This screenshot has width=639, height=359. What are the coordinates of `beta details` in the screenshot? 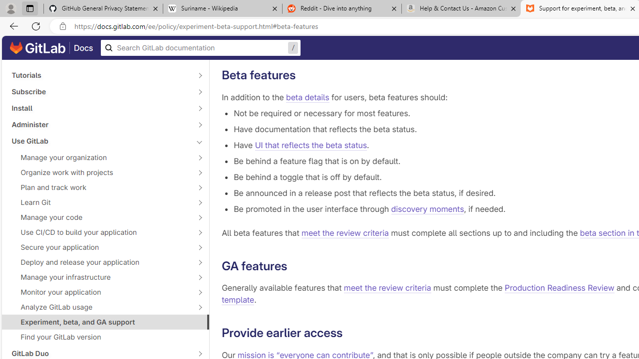 It's located at (308, 97).